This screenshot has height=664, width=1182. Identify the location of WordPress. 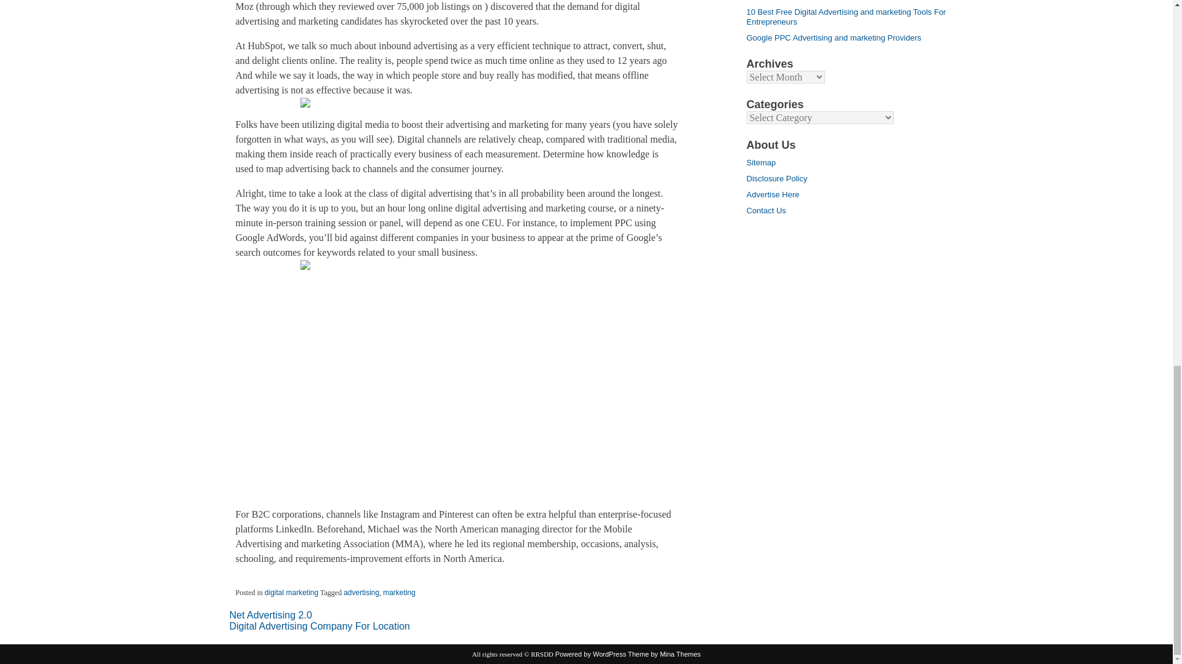
(591, 654).